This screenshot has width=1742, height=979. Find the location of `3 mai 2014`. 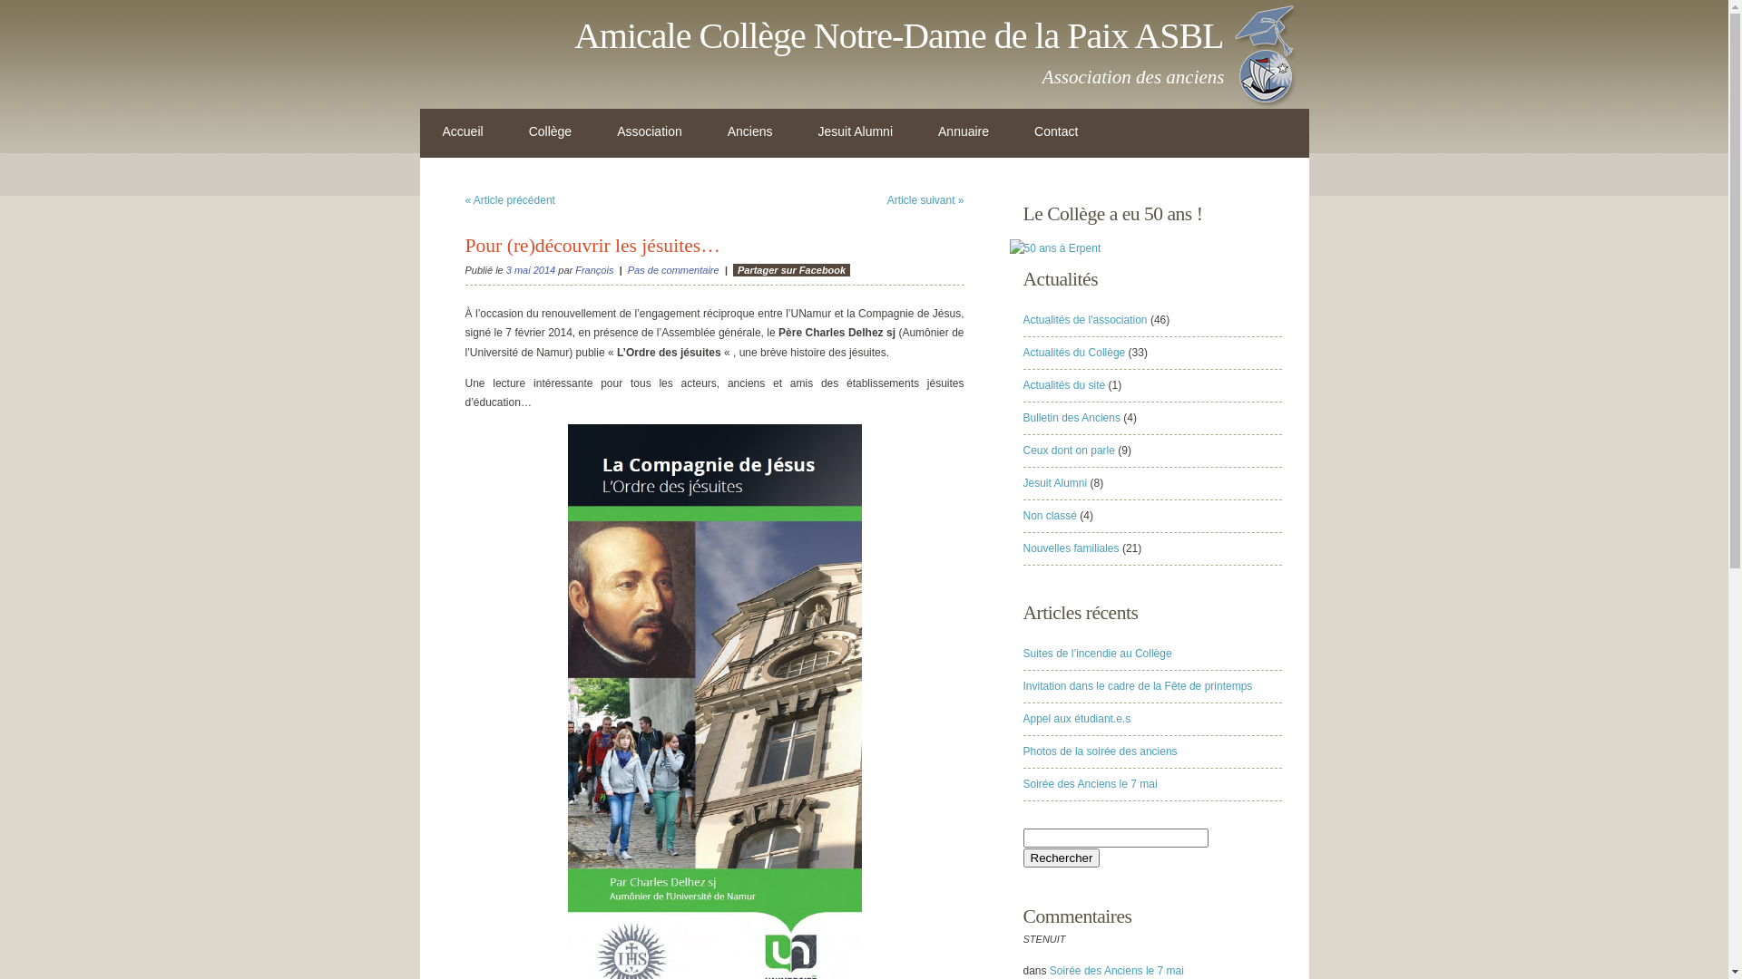

3 mai 2014 is located at coordinates (531, 270).